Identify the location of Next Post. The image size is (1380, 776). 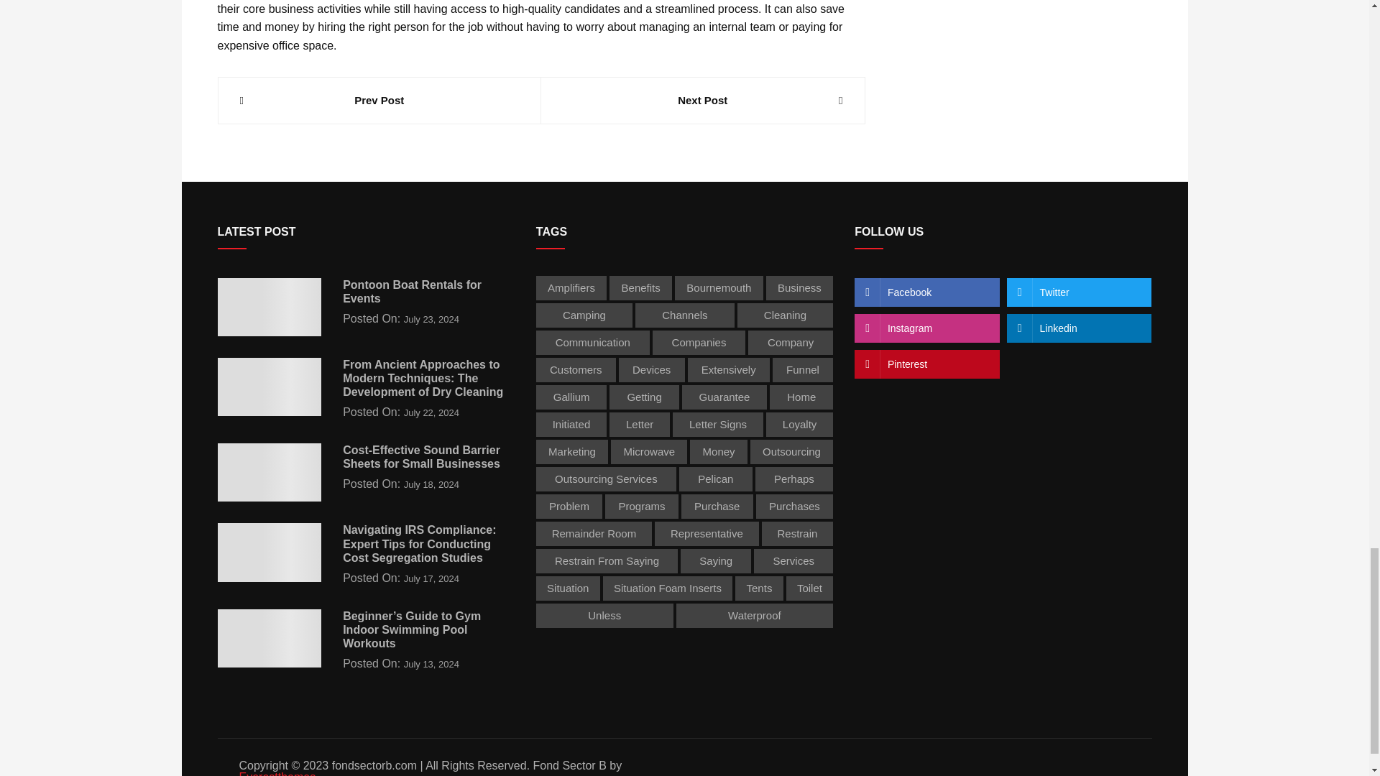
(703, 101).